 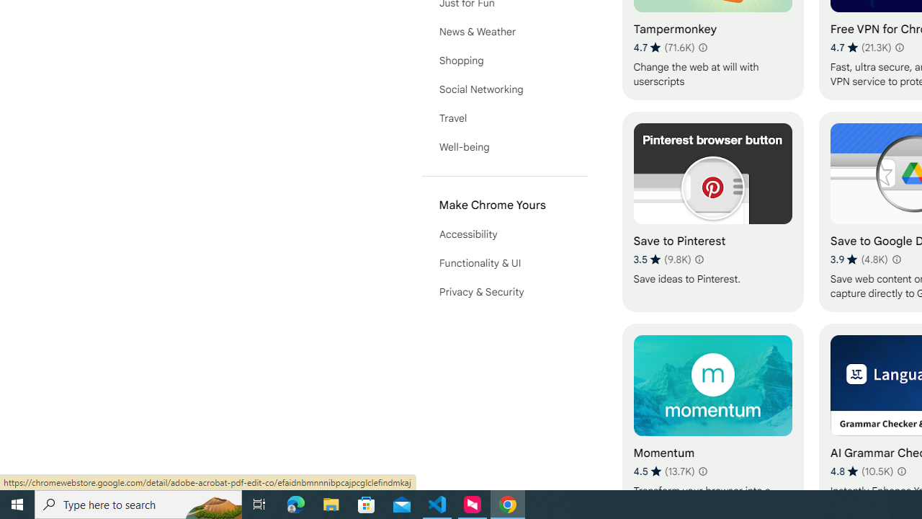 What do you see at coordinates (703, 471) in the screenshot?
I see `Learn more about results and reviews "Momentum"` at bounding box center [703, 471].